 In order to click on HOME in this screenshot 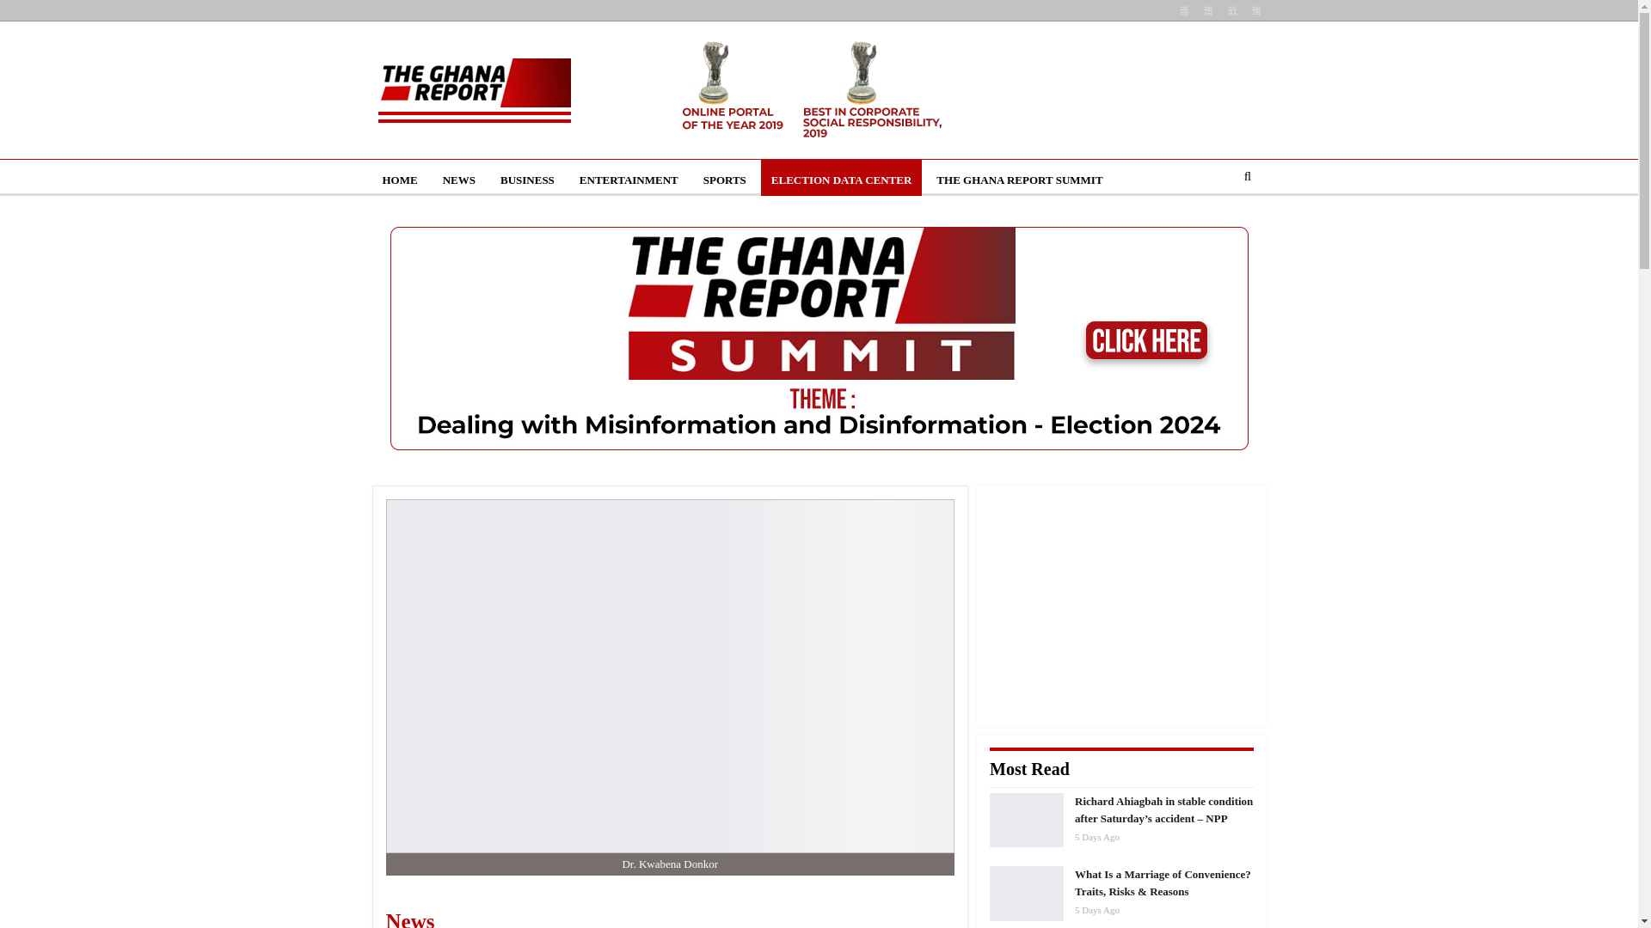, I will do `click(399, 180)`.